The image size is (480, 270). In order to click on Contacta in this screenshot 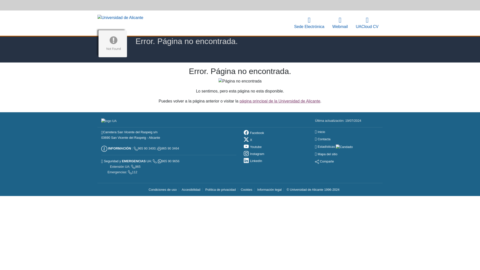, I will do `click(322, 139)`.